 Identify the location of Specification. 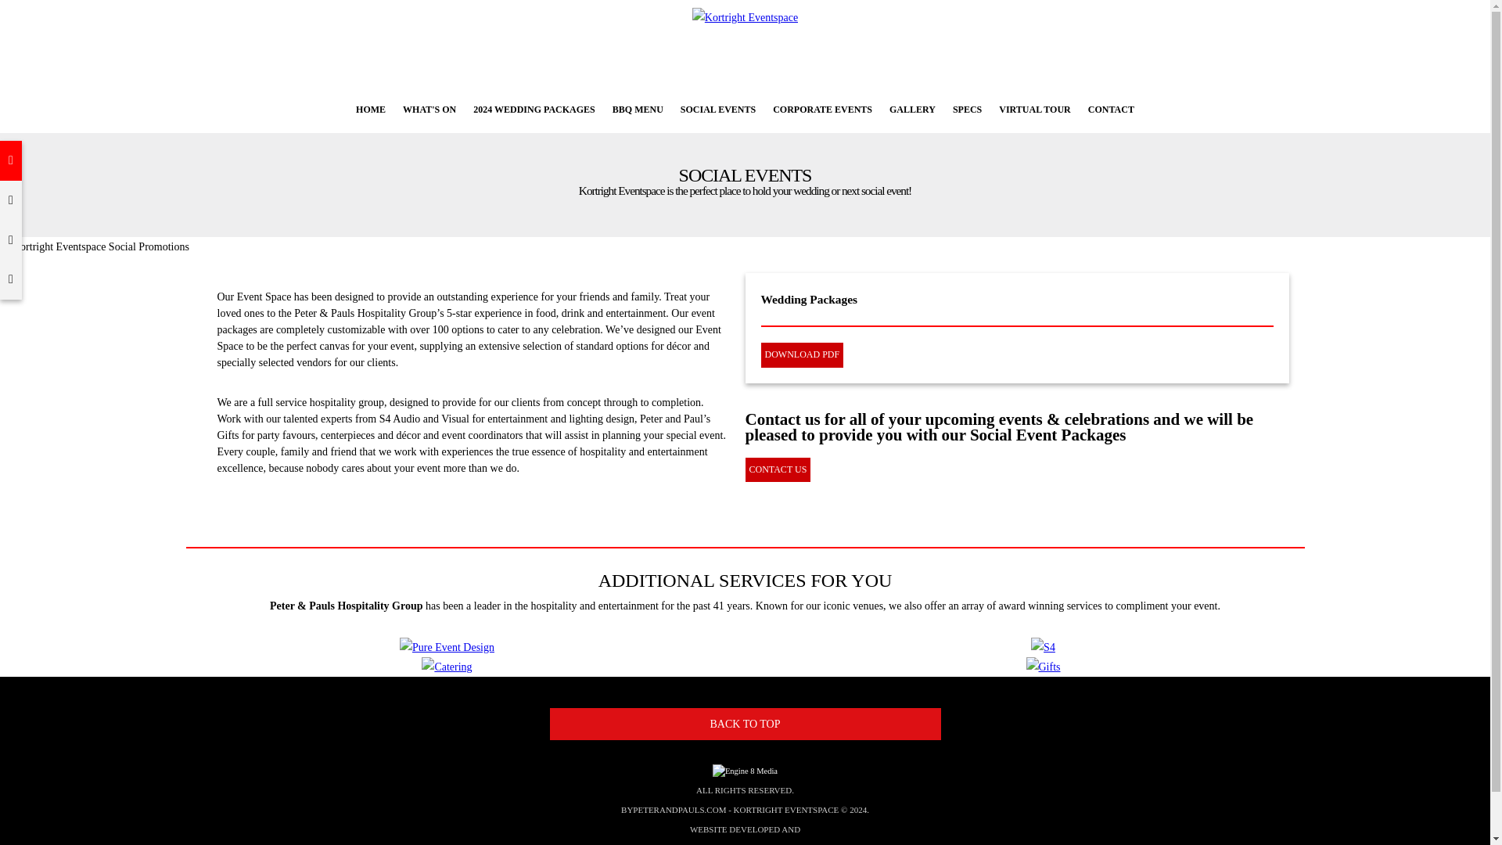
(967, 110).